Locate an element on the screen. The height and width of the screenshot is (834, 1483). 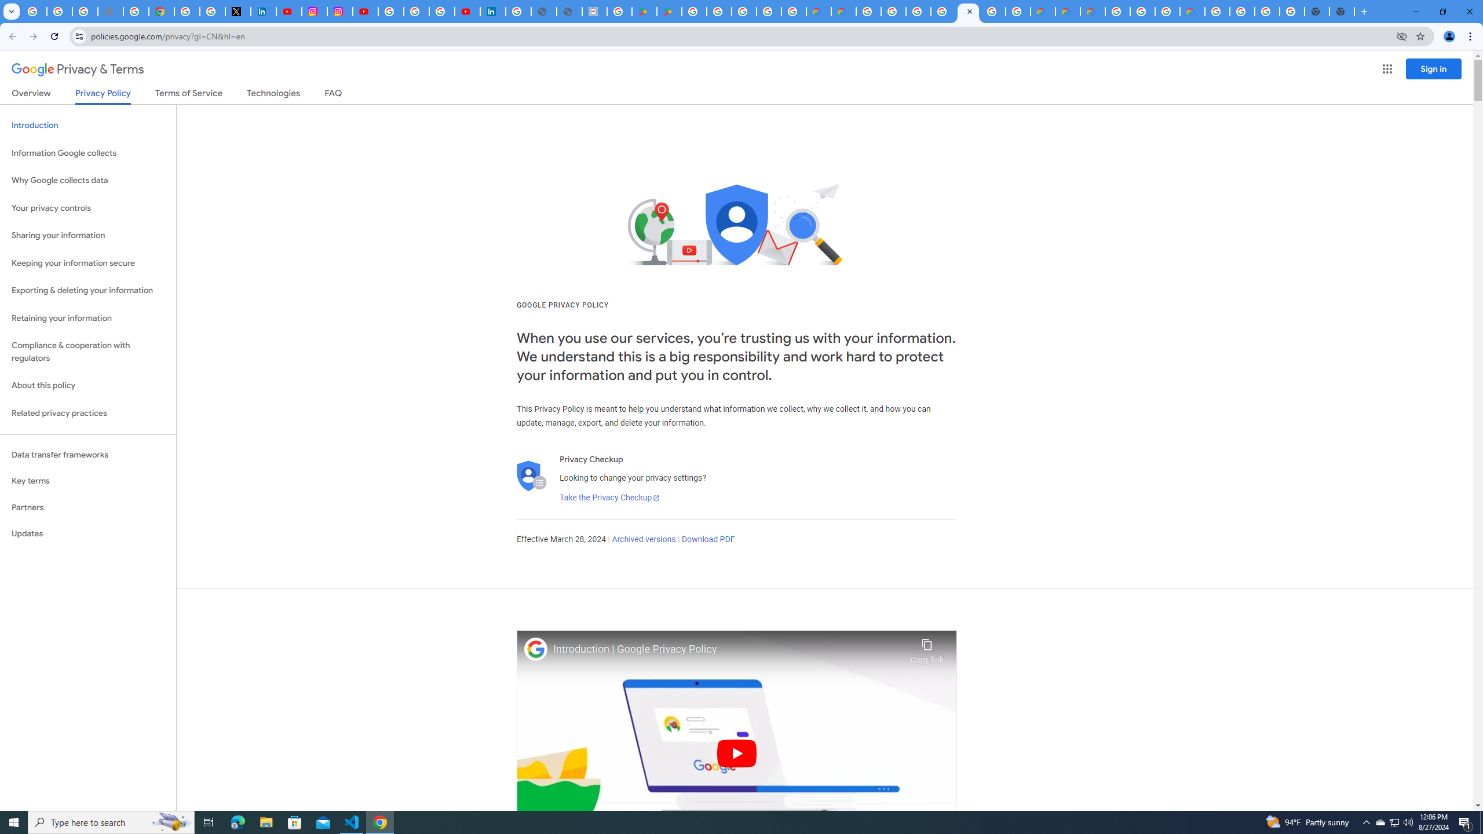
New Tab is located at coordinates (1342, 12).